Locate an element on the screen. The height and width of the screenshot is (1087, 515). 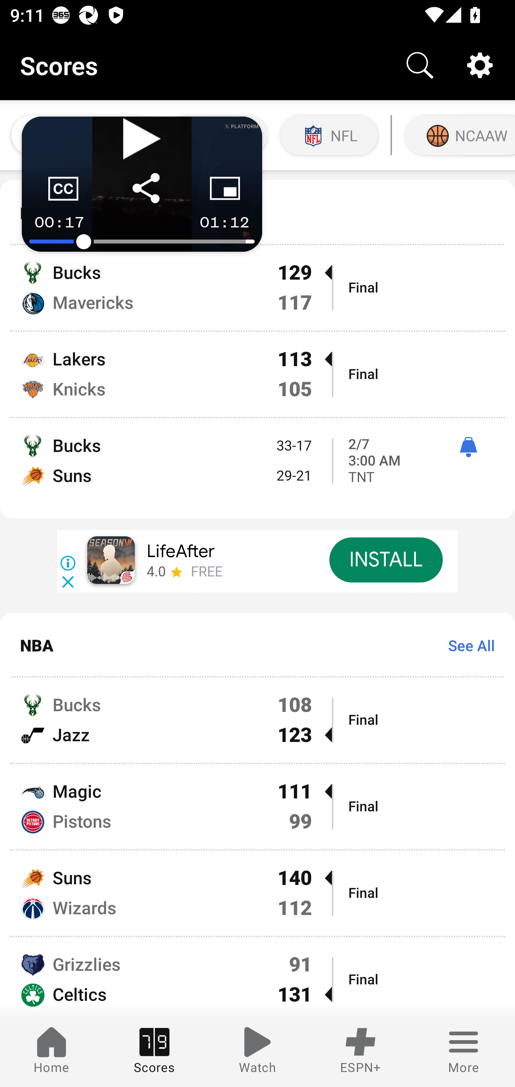
NBA See All is located at coordinates (257, 644).